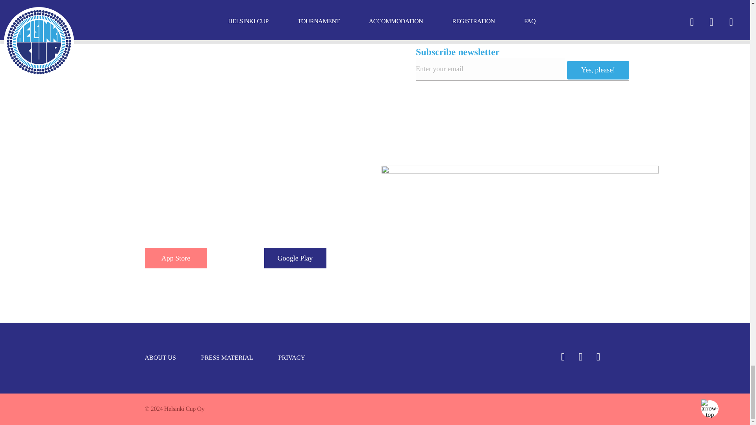 Image resolution: width=756 pixels, height=425 pixels. What do you see at coordinates (710, 408) in the screenshot?
I see `arrow-top` at bounding box center [710, 408].